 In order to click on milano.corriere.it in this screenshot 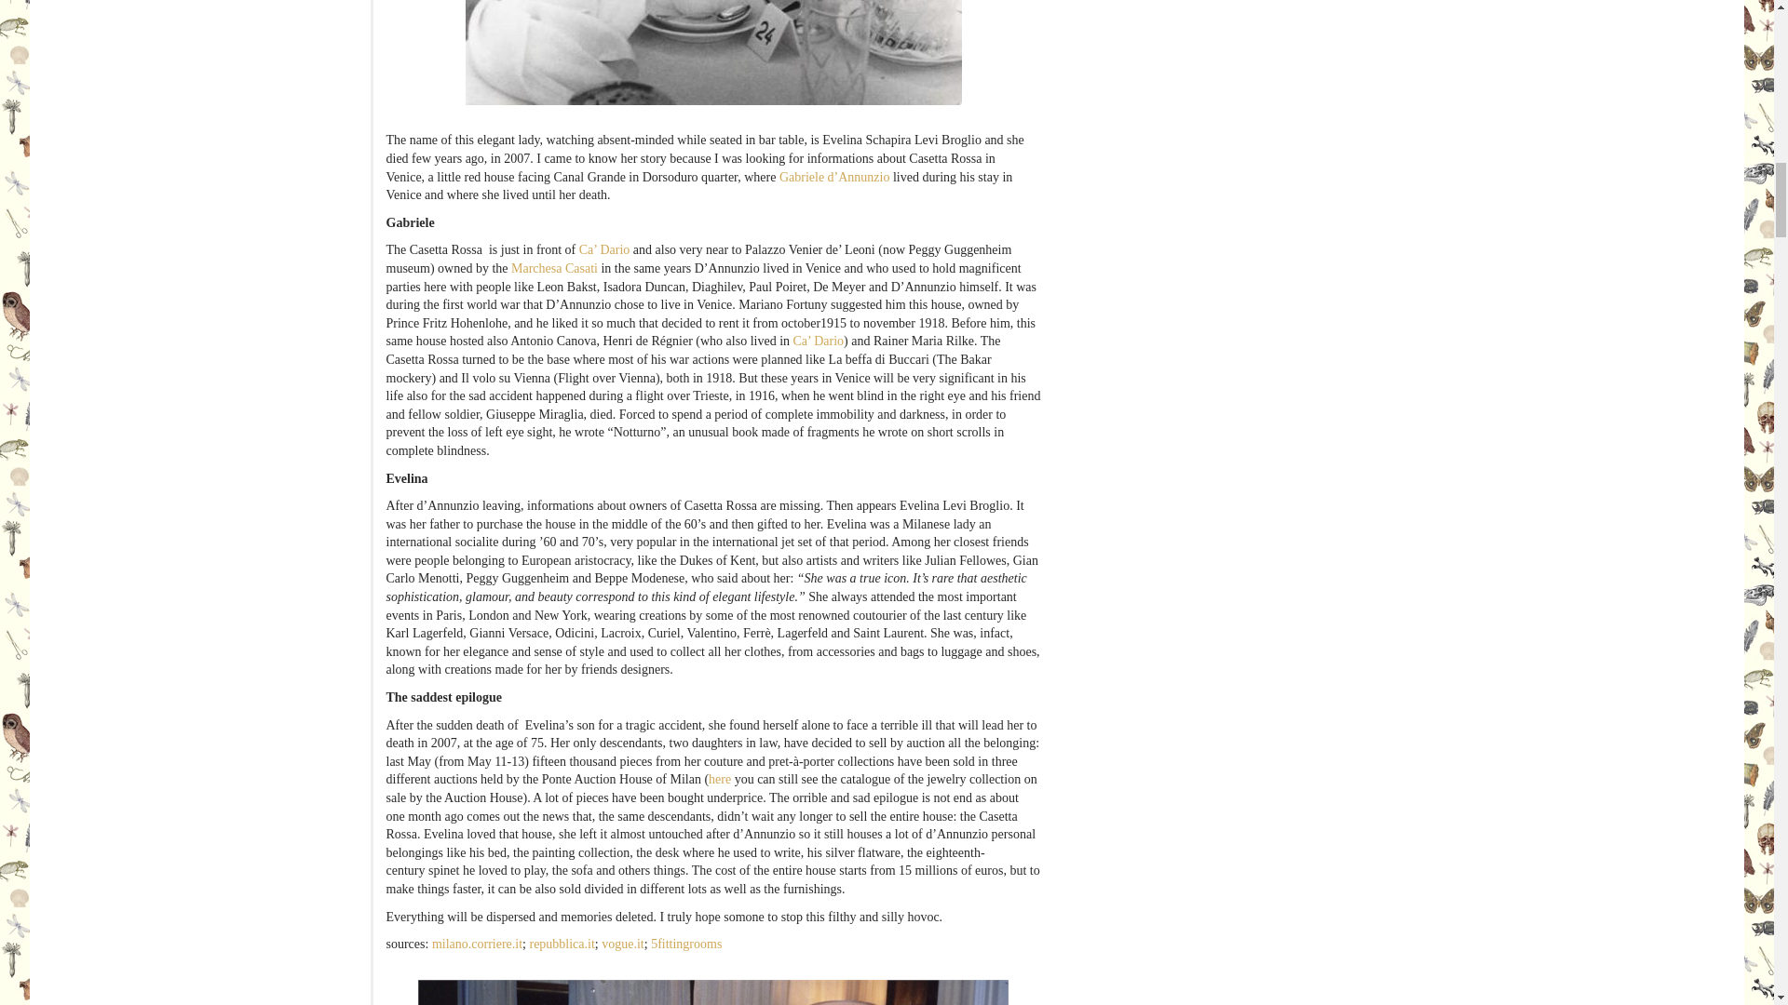, I will do `click(477, 944)`.